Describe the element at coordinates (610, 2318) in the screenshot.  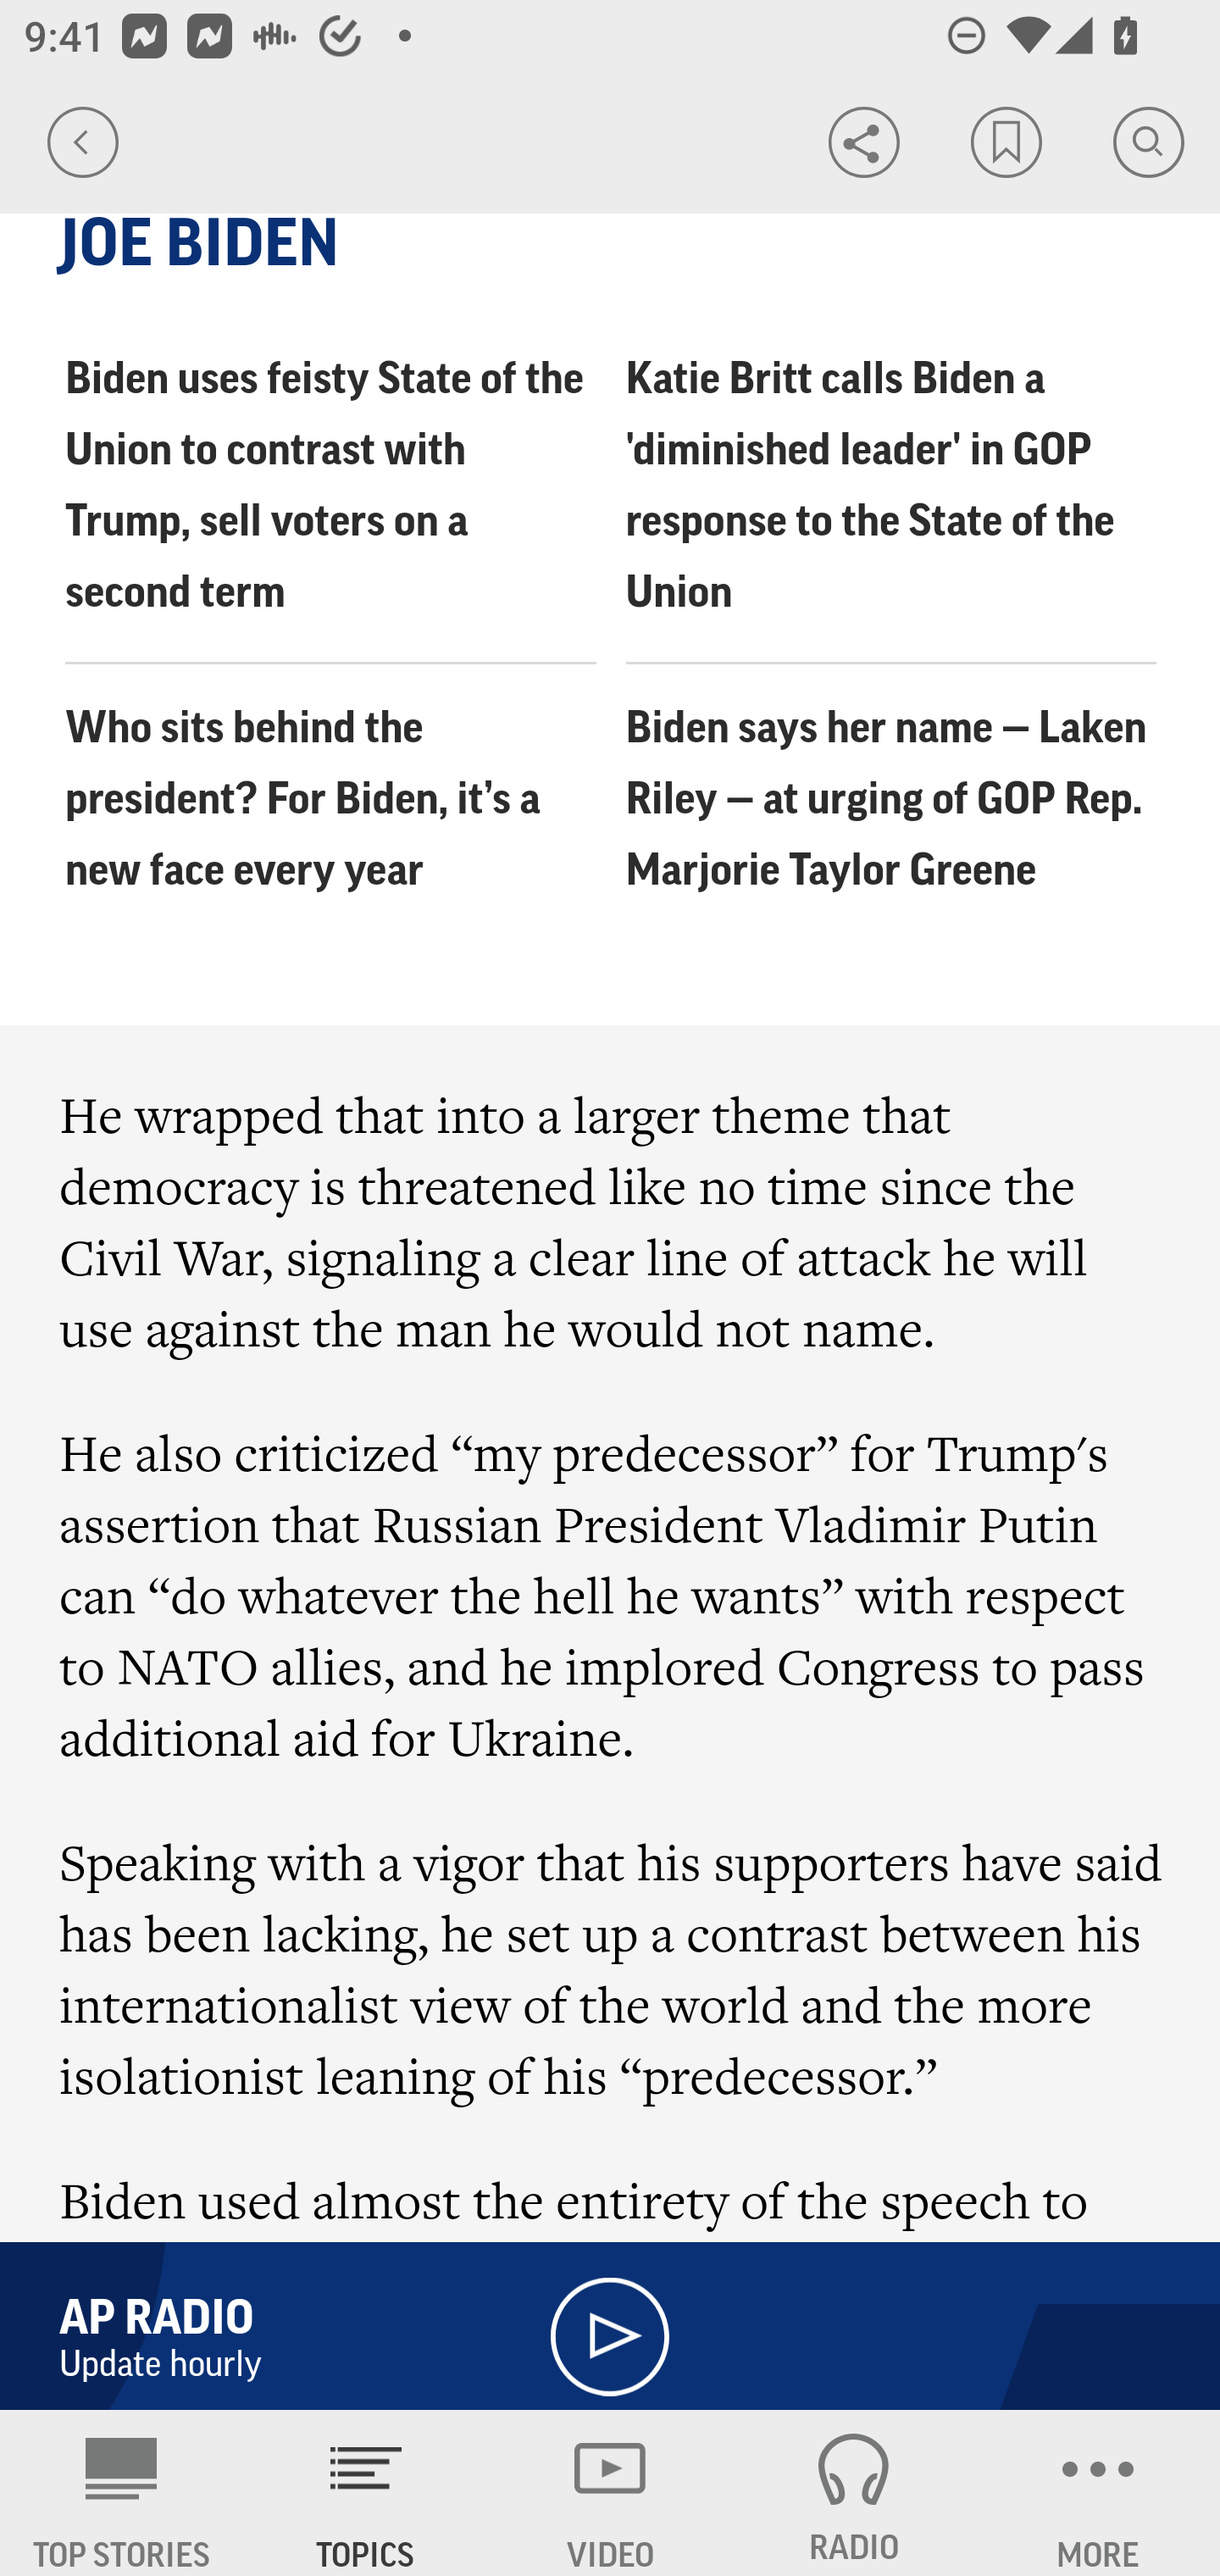
I see `AP RADIO Update hourly` at that location.